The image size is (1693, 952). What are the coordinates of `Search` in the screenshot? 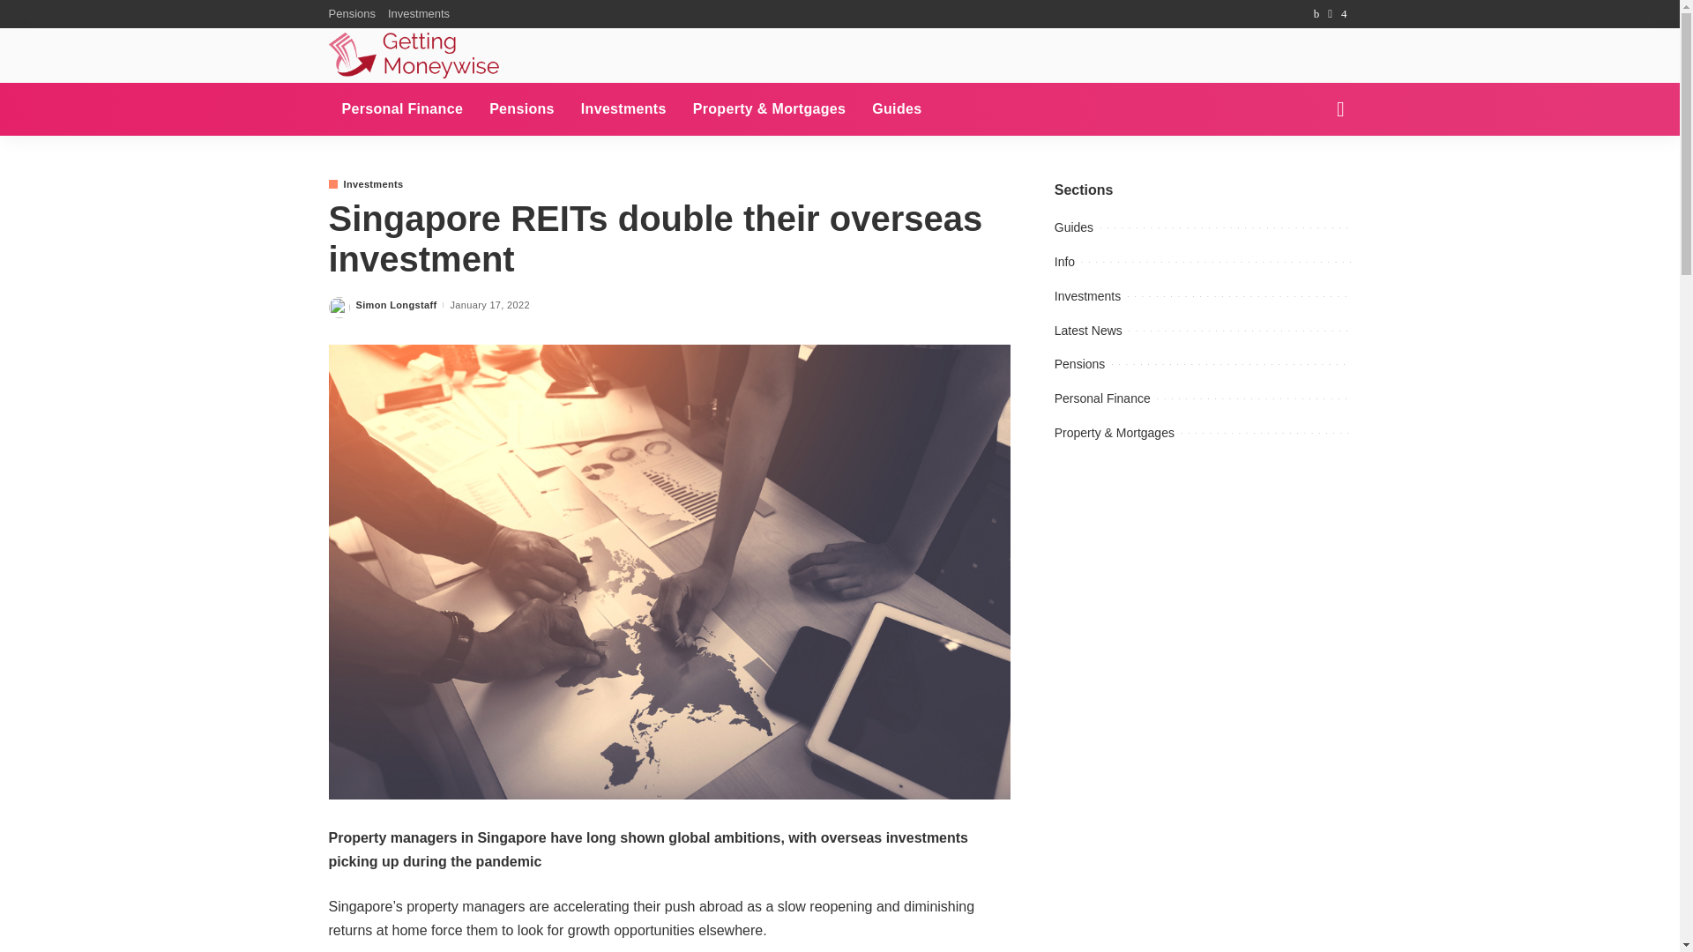 It's located at (1326, 171).